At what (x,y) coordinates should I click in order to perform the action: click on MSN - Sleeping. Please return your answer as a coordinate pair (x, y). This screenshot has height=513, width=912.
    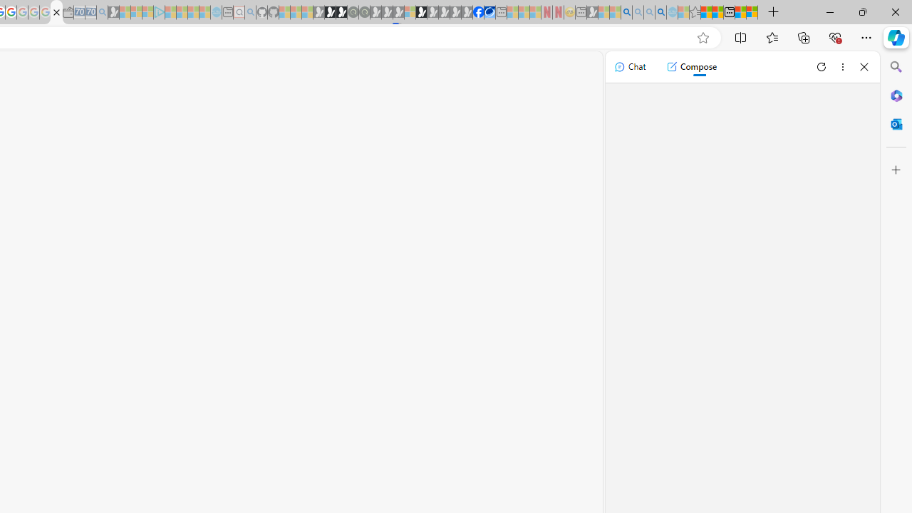
    Looking at the image, I should click on (592, 13).